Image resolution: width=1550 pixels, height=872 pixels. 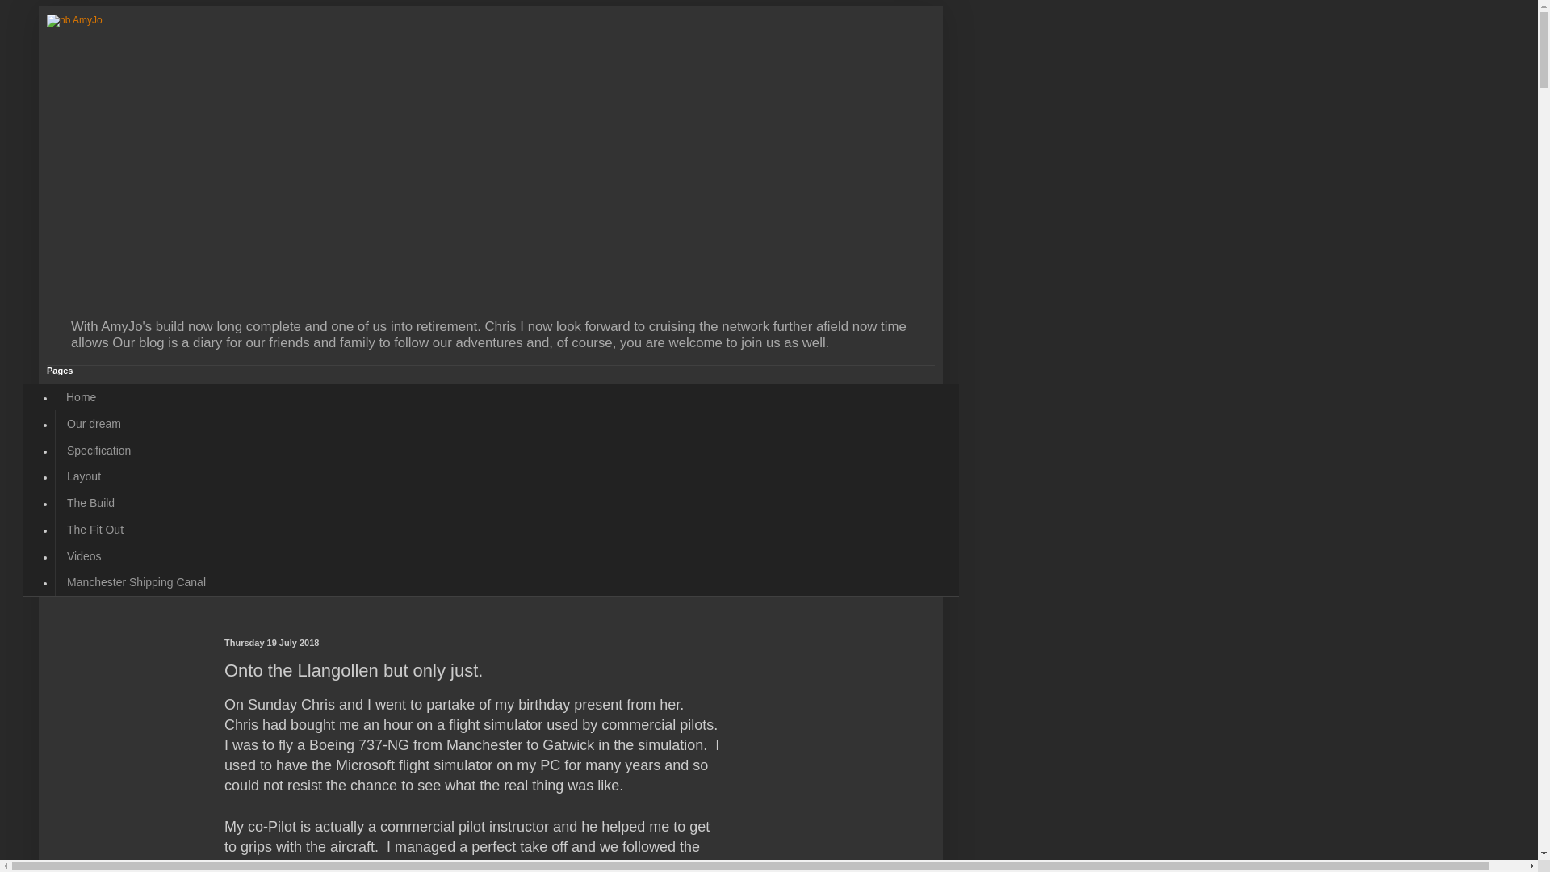 What do you see at coordinates (81, 397) in the screenshot?
I see `Home` at bounding box center [81, 397].